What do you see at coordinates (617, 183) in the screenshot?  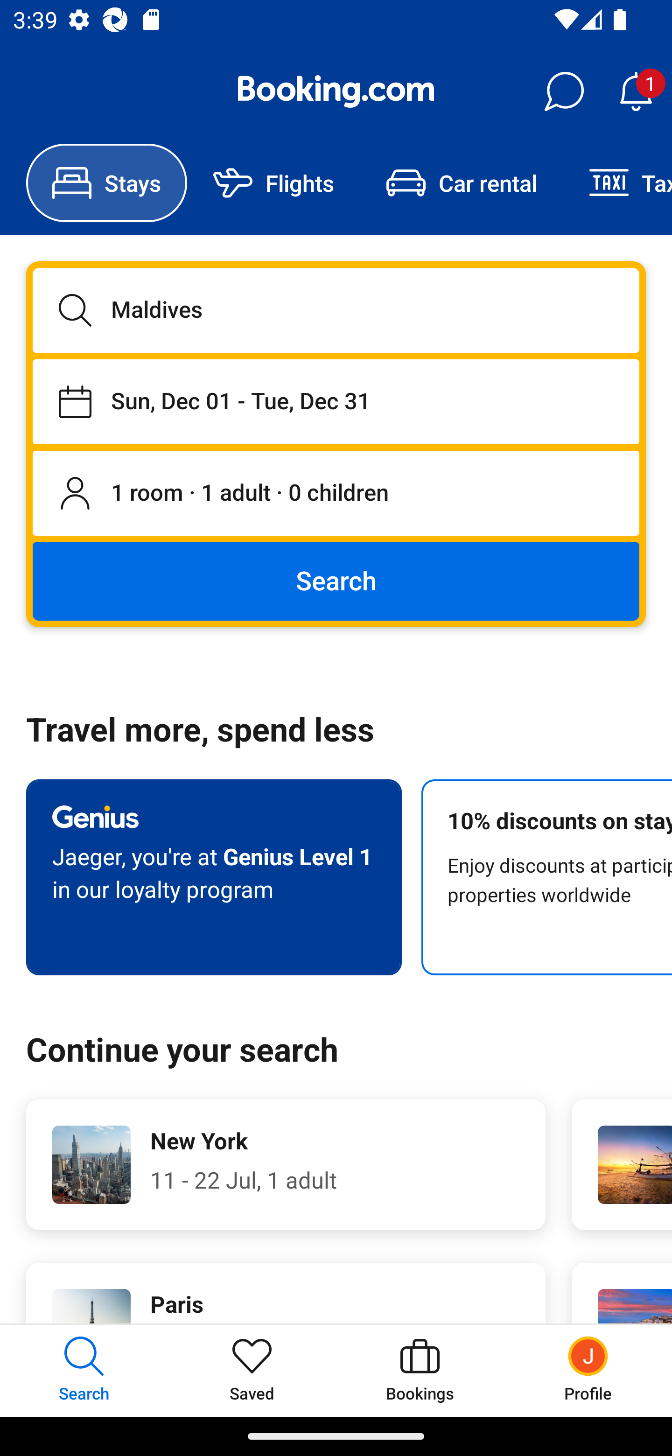 I see `Taxi` at bounding box center [617, 183].